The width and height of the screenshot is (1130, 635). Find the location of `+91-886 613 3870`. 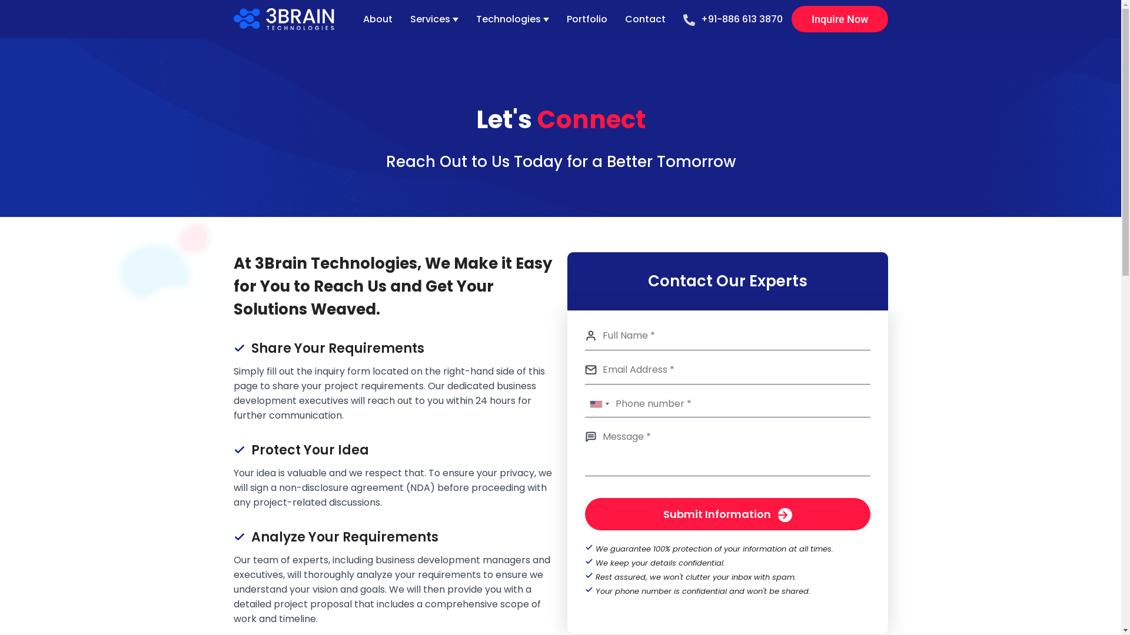

+91-886 613 3870 is located at coordinates (732, 19).